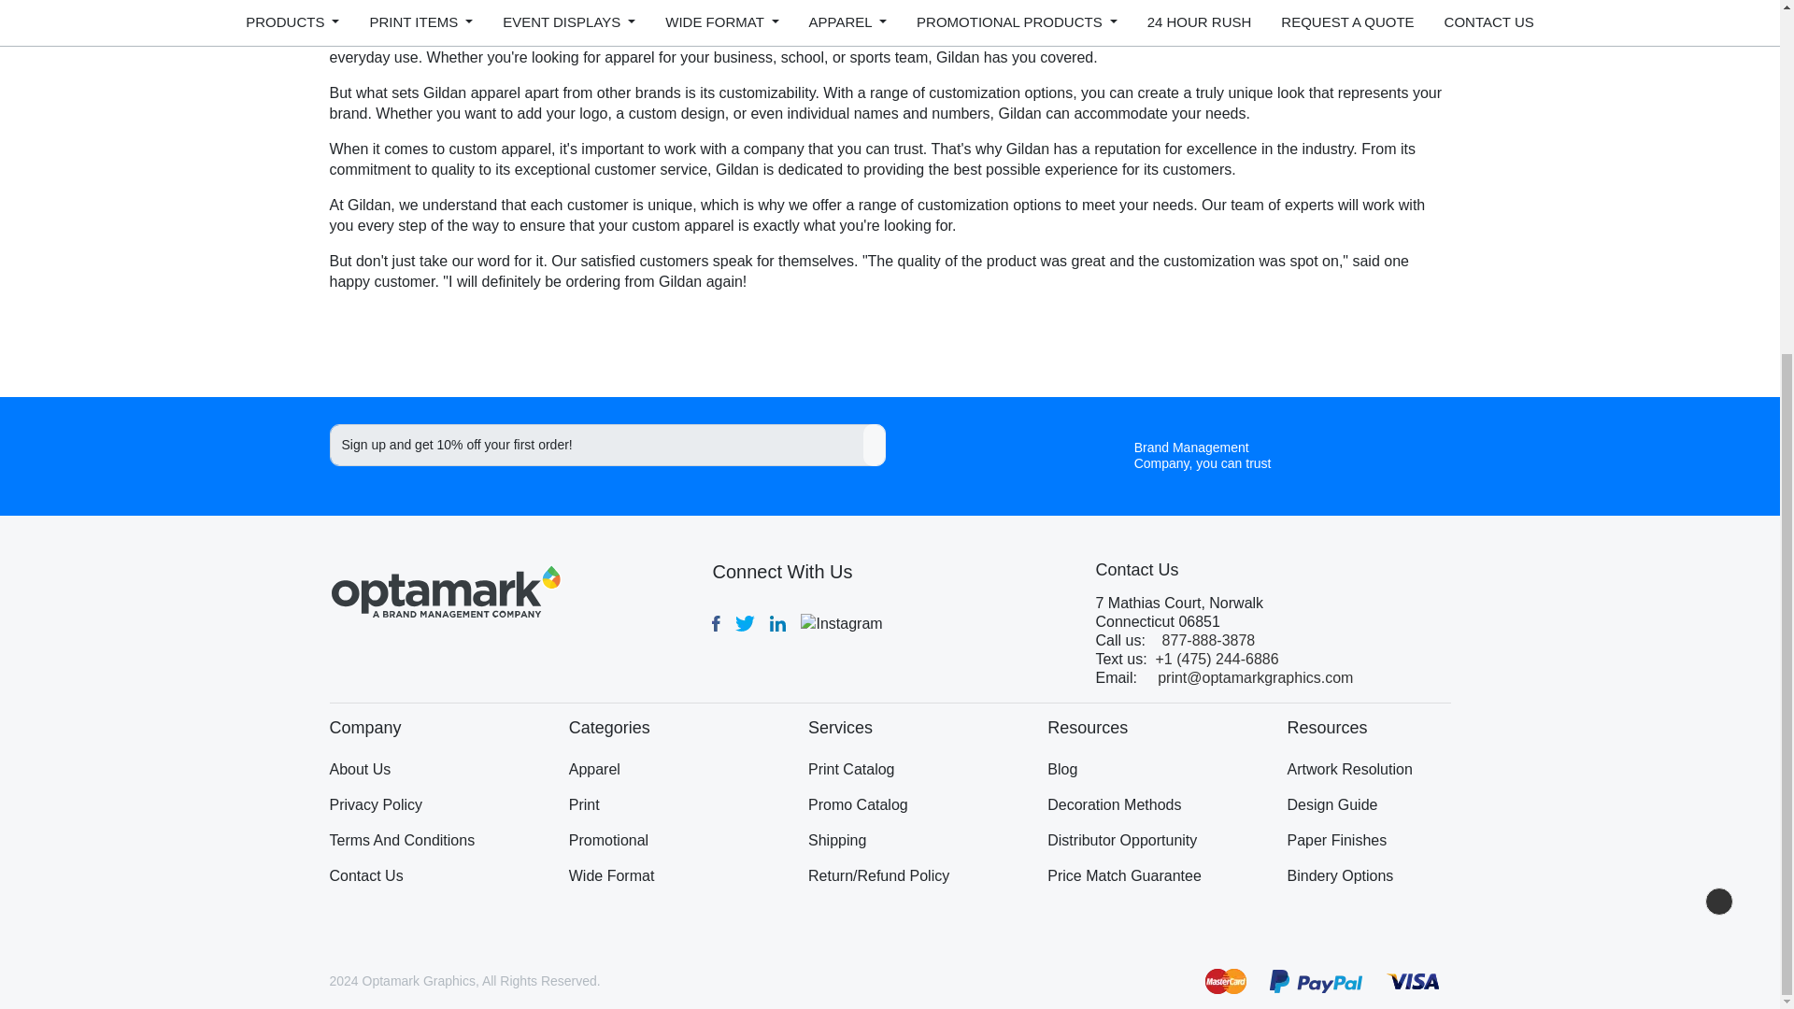  I want to click on instagram, so click(841, 623).